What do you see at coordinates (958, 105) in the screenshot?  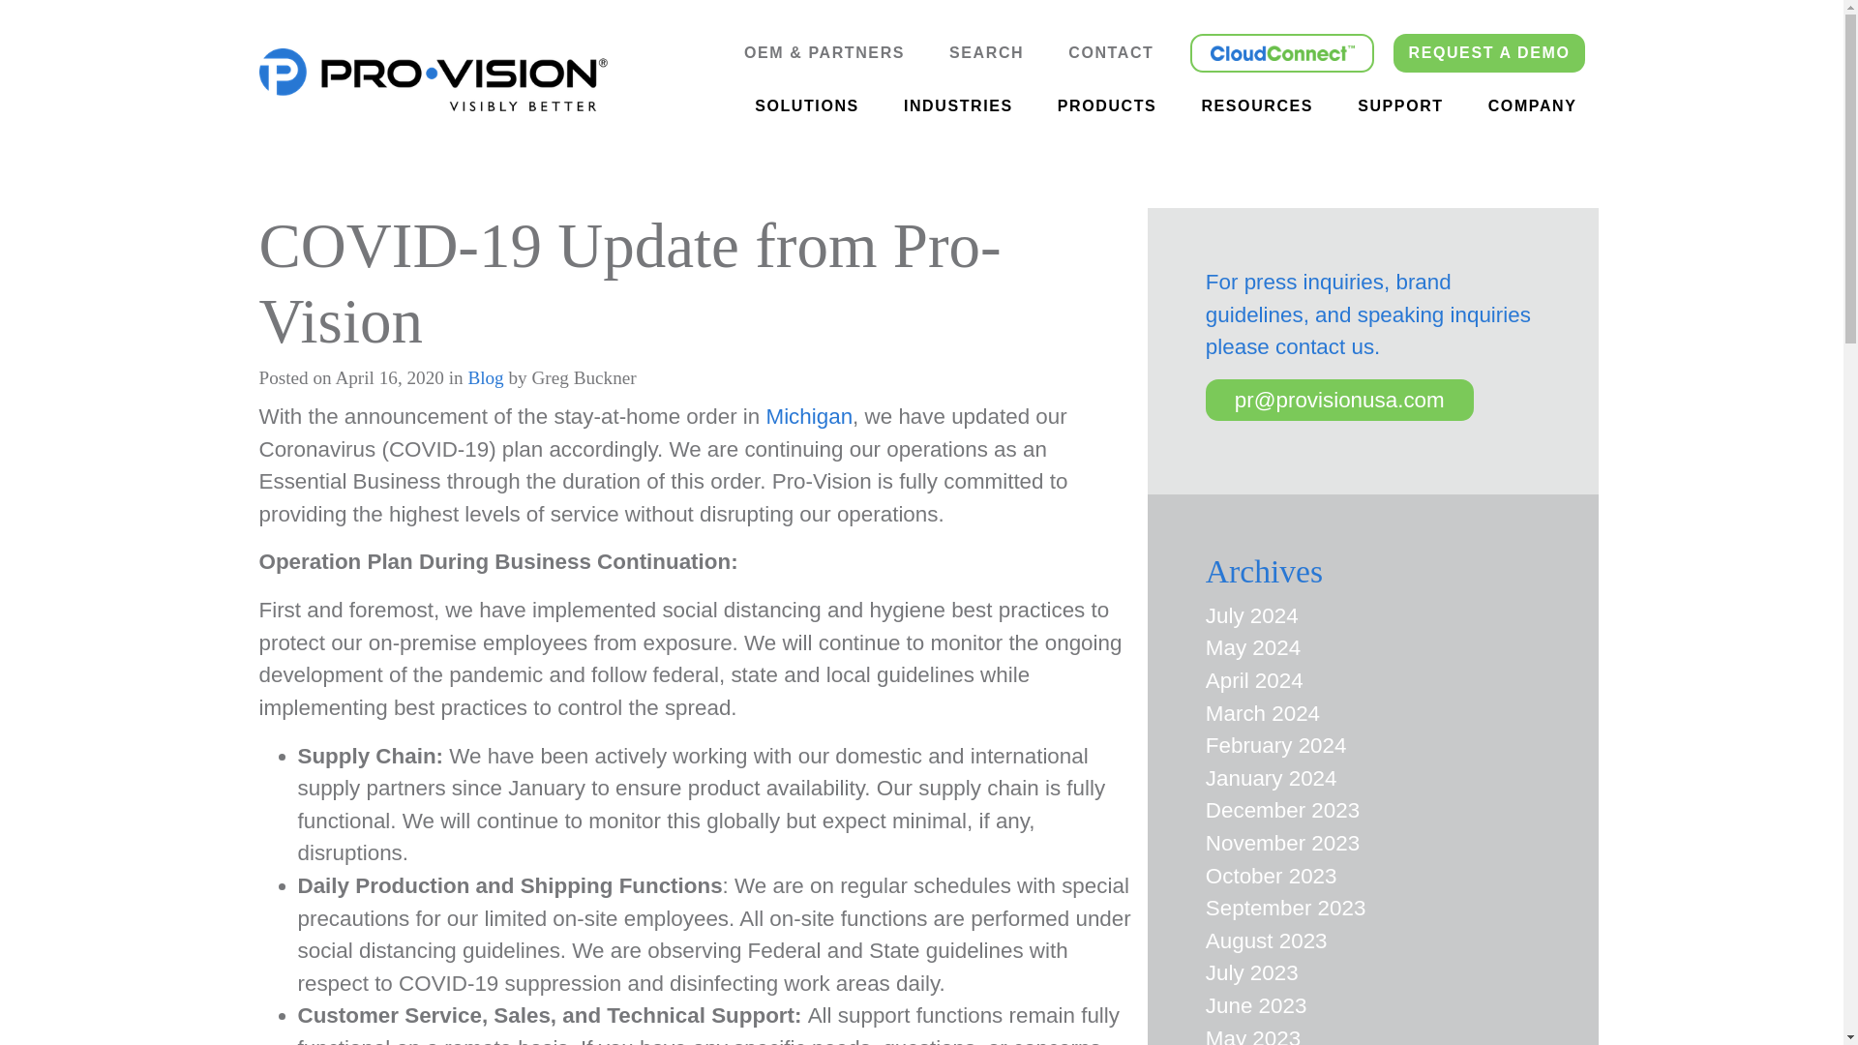 I see `INDUSTRIES` at bounding box center [958, 105].